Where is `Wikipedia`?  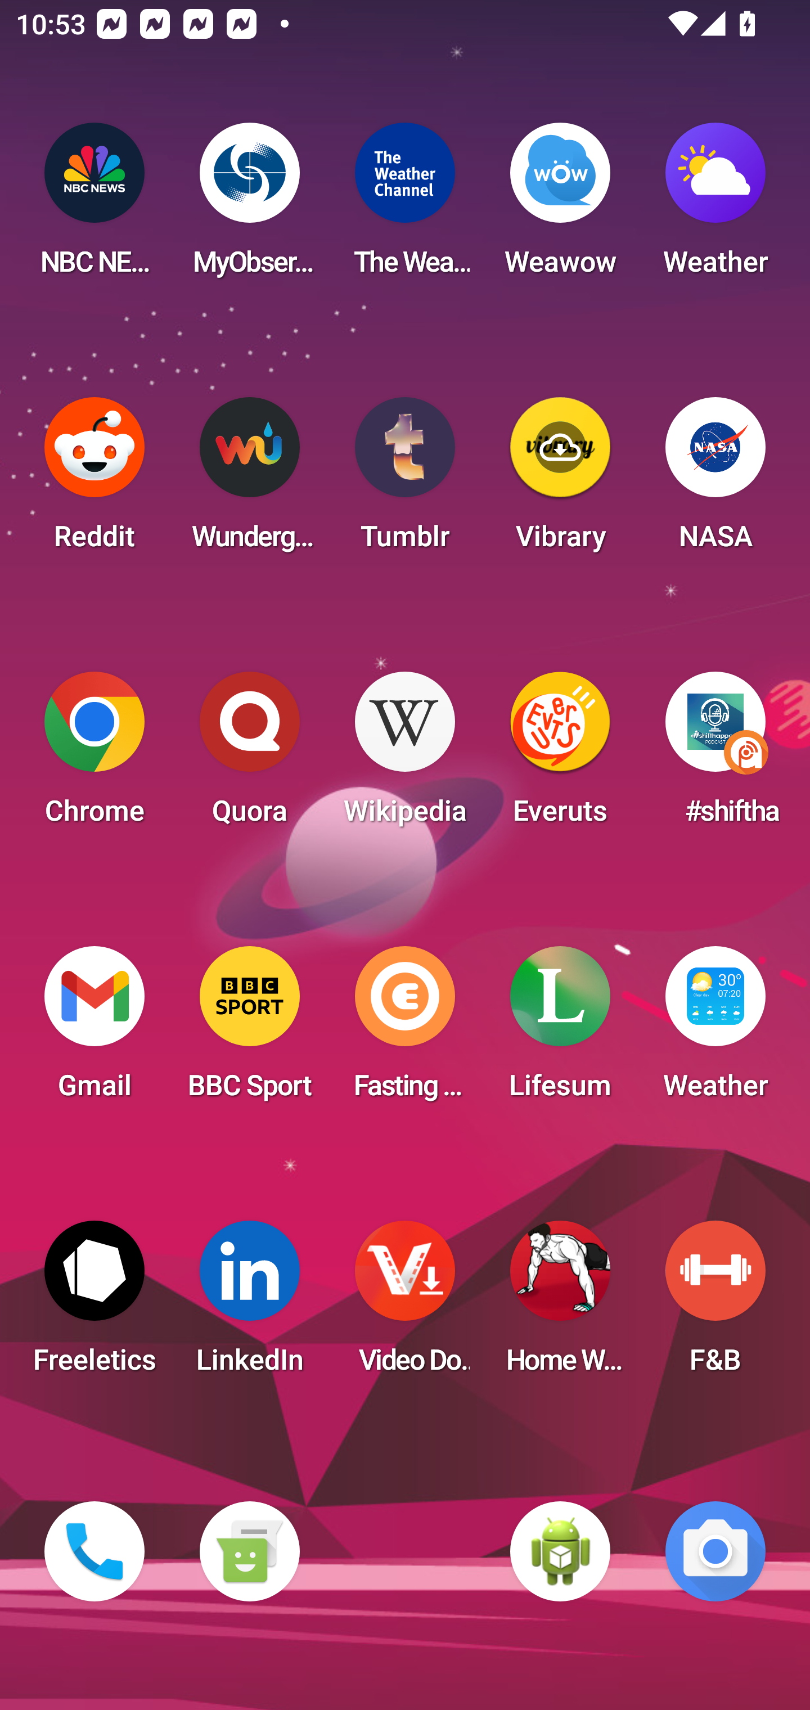
Wikipedia is located at coordinates (405, 755).